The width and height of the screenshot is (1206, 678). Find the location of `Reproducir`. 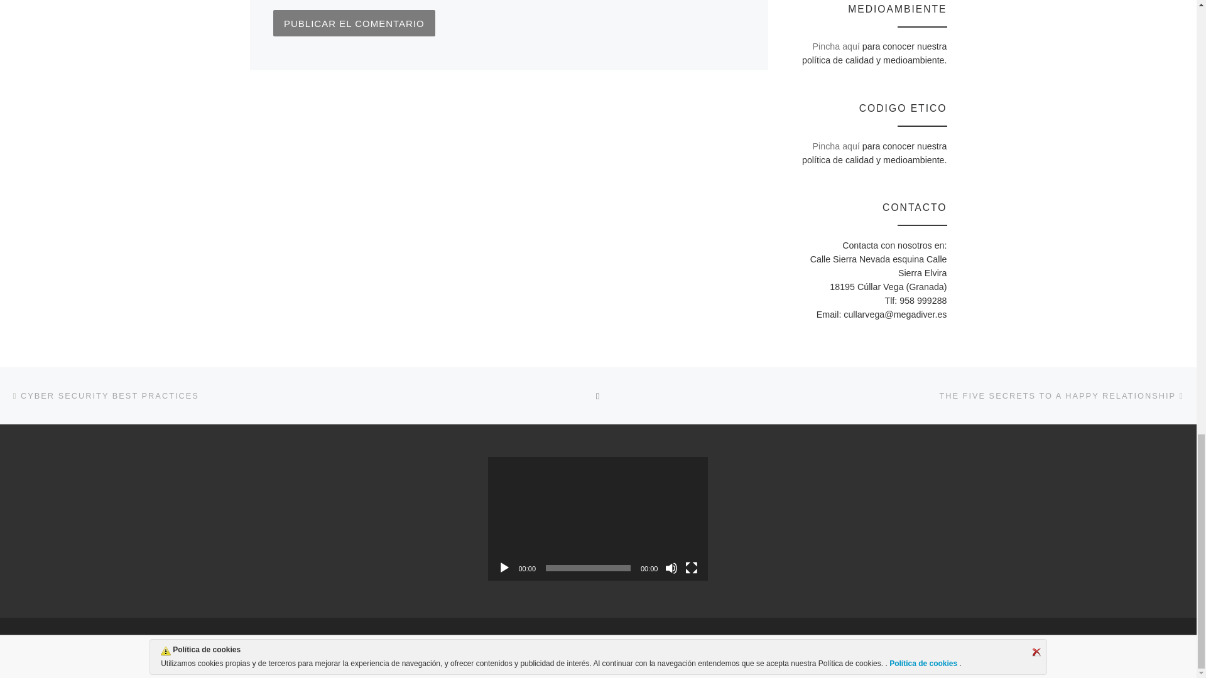

Reproducir is located at coordinates (504, 568).